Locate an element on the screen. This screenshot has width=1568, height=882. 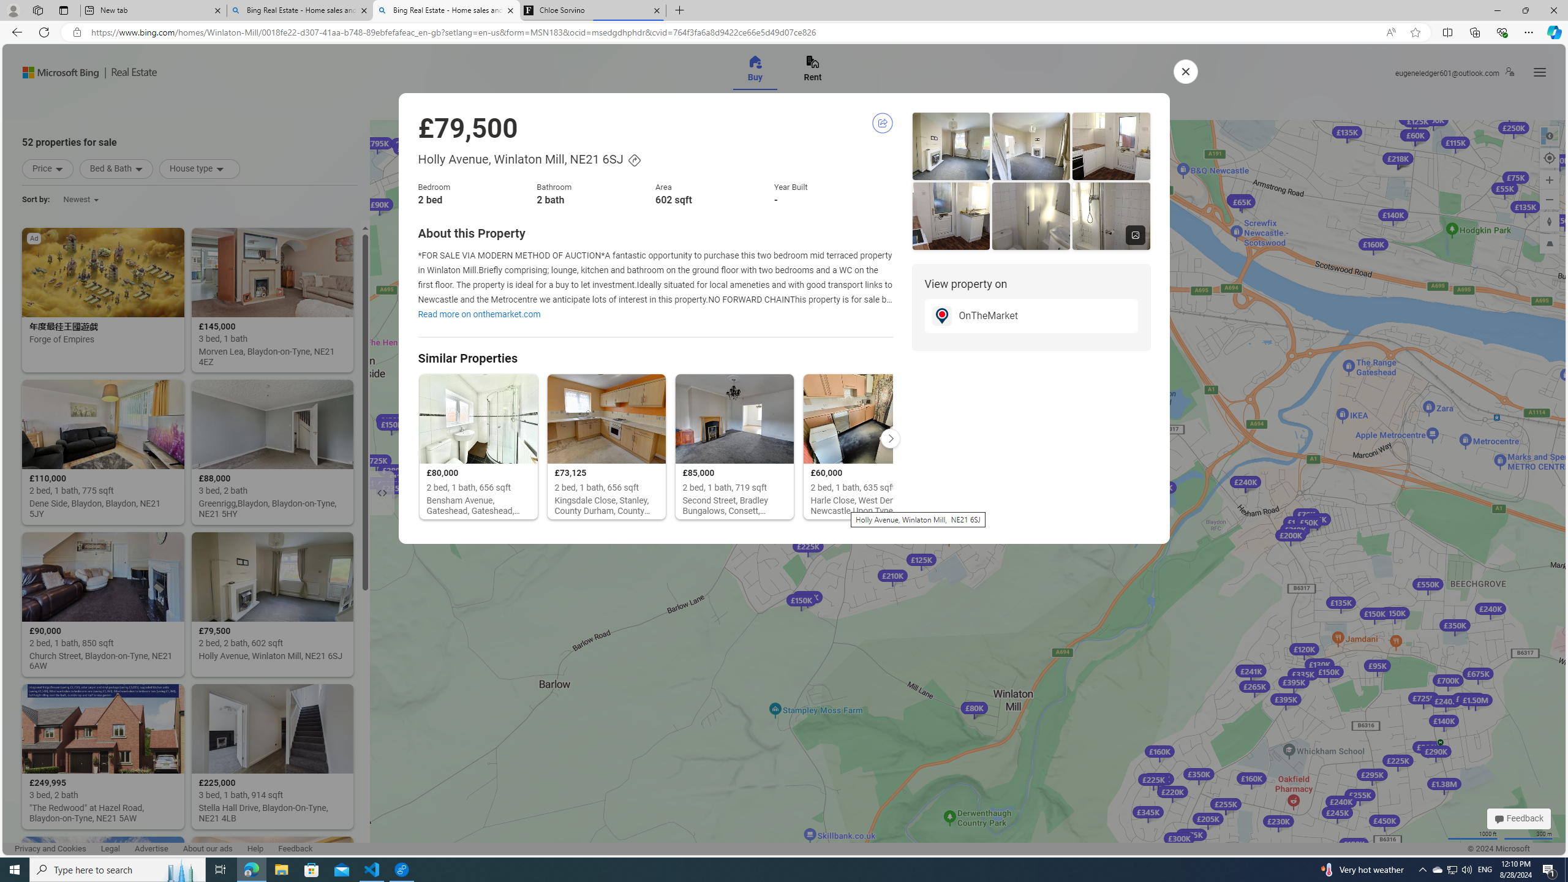
Bing Real Estate - Home sales and rental listings is located at coordinates (447, 10).